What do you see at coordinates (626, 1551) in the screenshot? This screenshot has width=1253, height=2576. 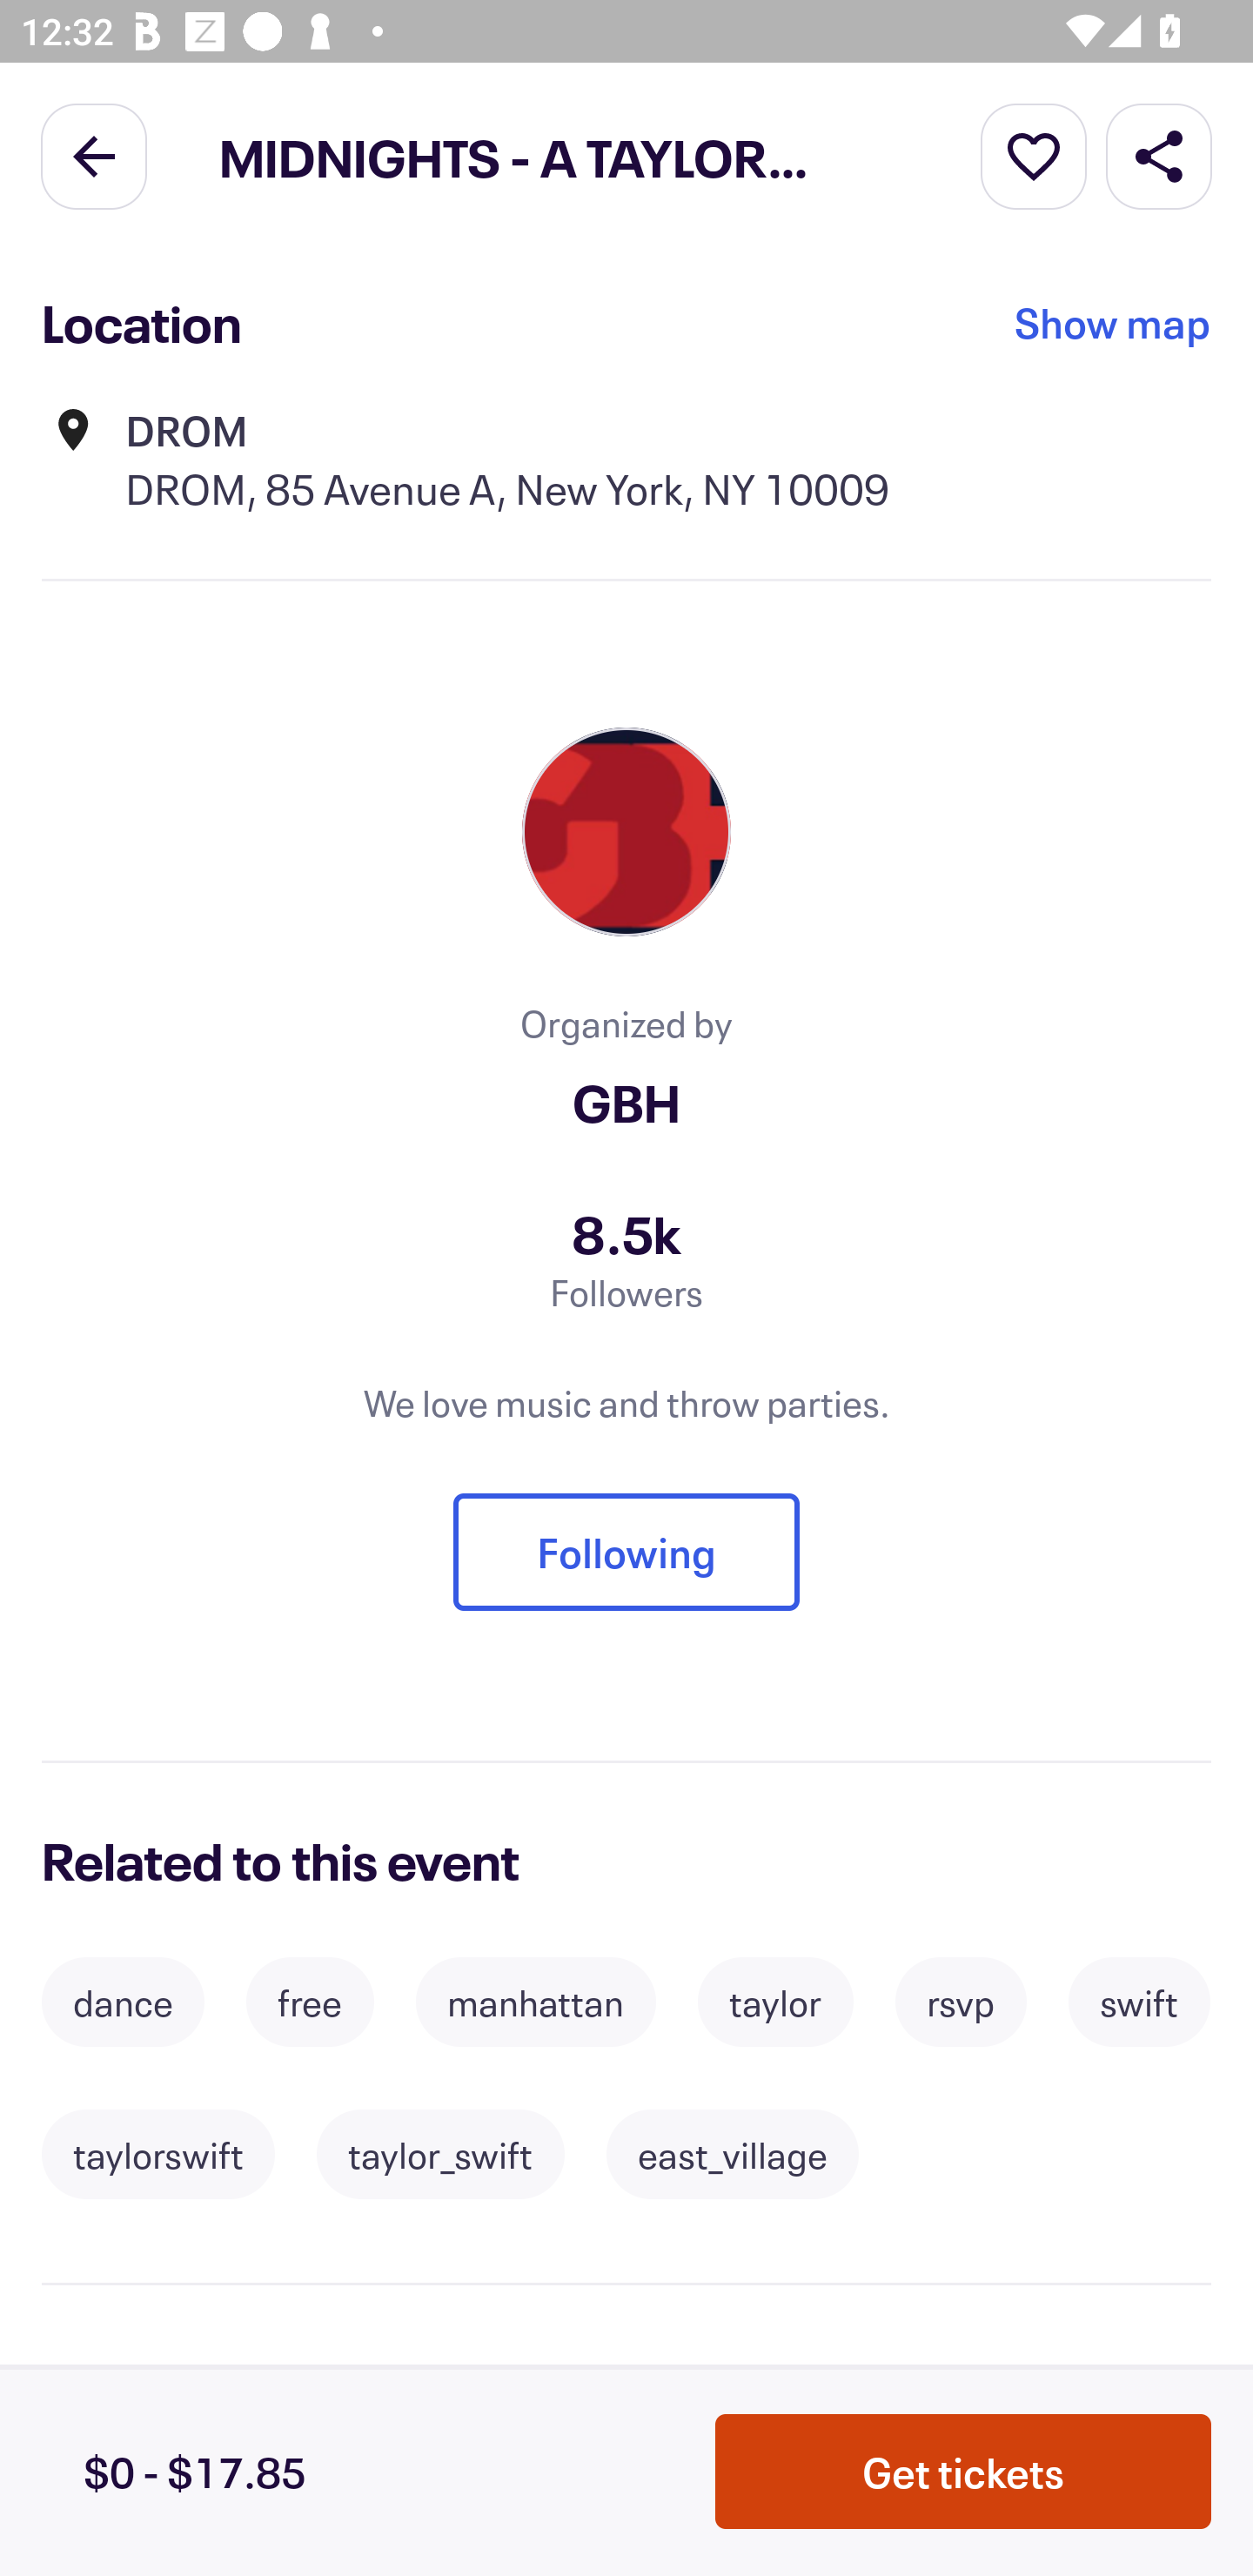 I see `Following` at bounding box center [626, 1551].